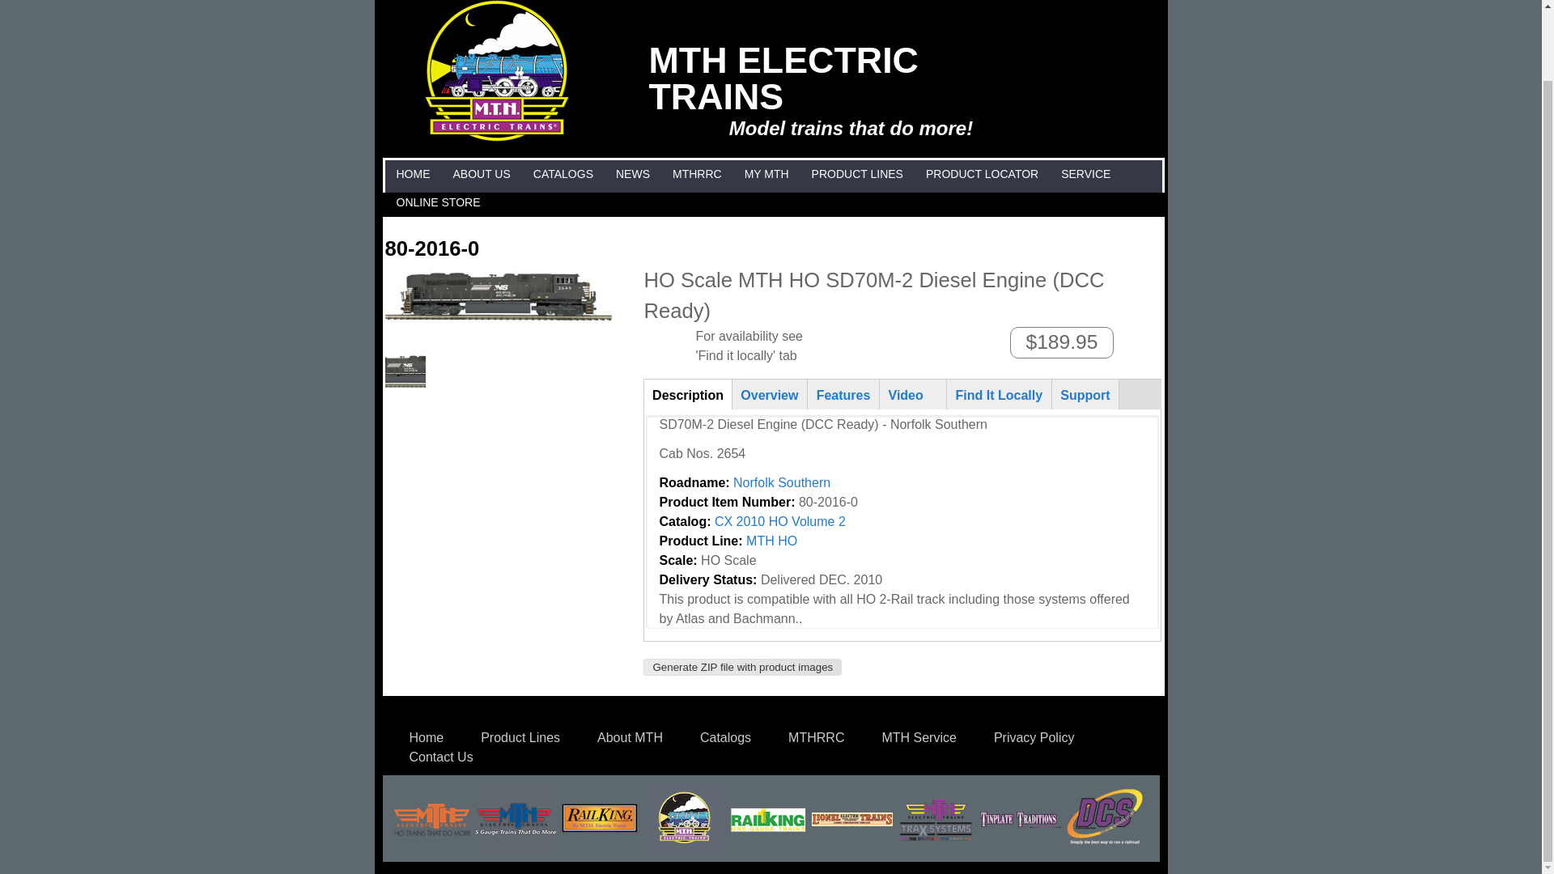 Image resolution: width=1554 pixels, height=874 pixels. I want to click on ONLINE STORE, so click(437, 202).